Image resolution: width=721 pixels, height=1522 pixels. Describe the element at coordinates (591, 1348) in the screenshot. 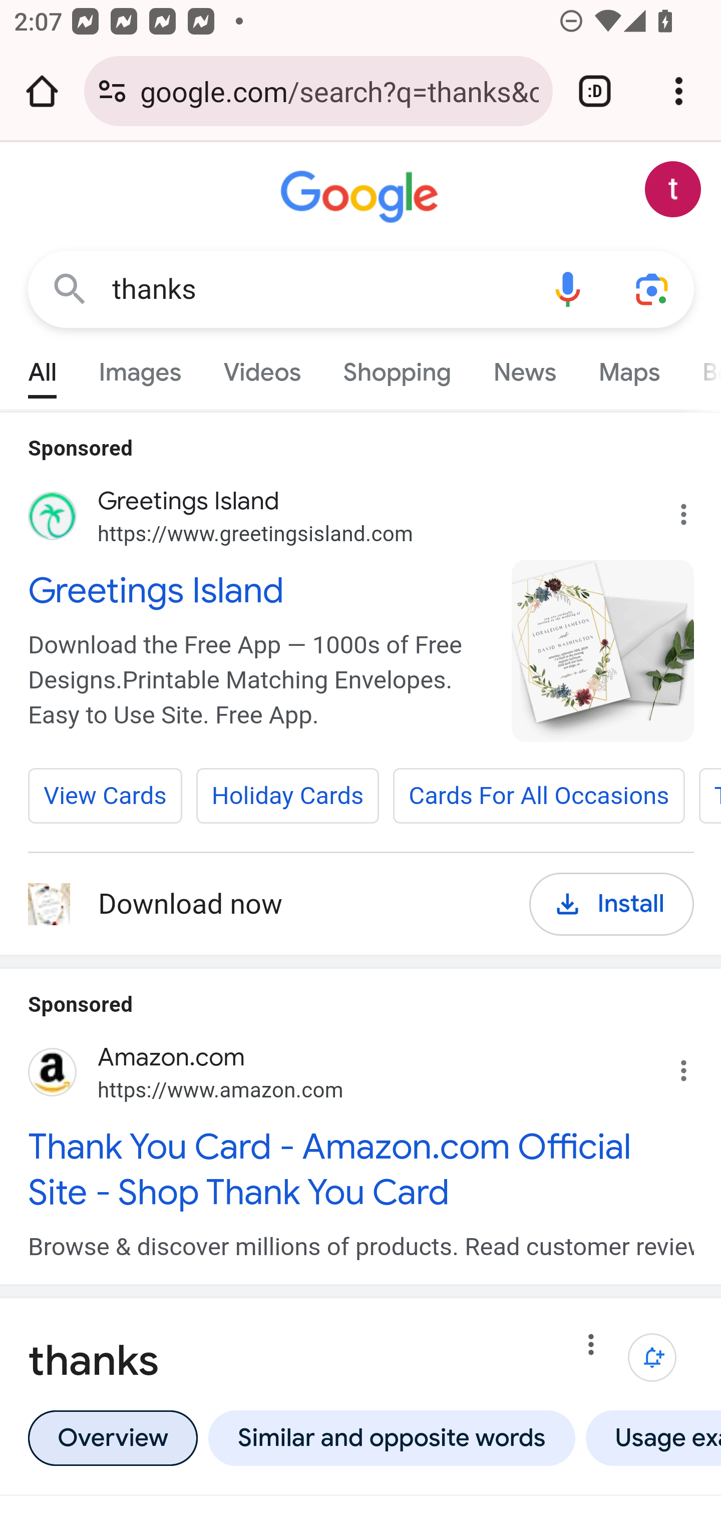

I see `More options` at that location.